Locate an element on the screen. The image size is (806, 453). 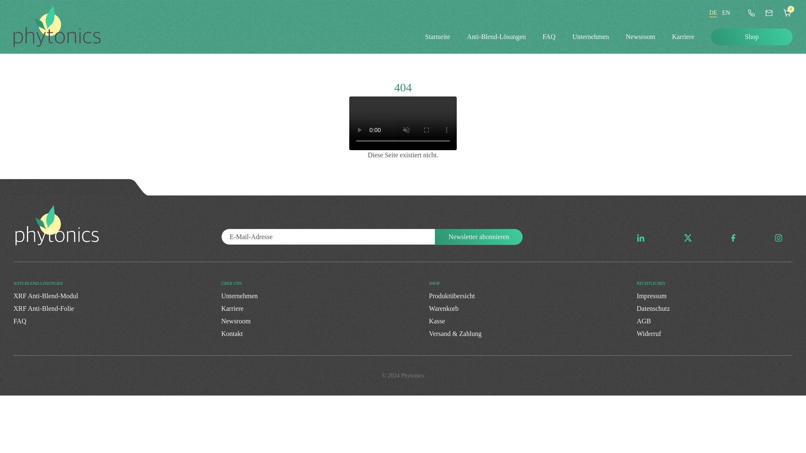
Unternehmen is located at coordinates (590, 37).